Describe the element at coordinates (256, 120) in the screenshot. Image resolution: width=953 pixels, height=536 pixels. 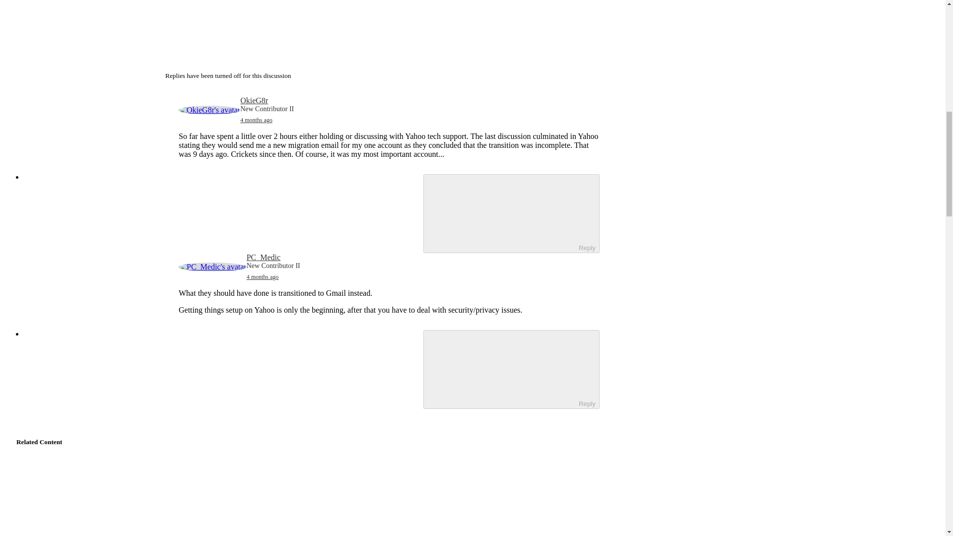
I see `4 months ago` at that location.